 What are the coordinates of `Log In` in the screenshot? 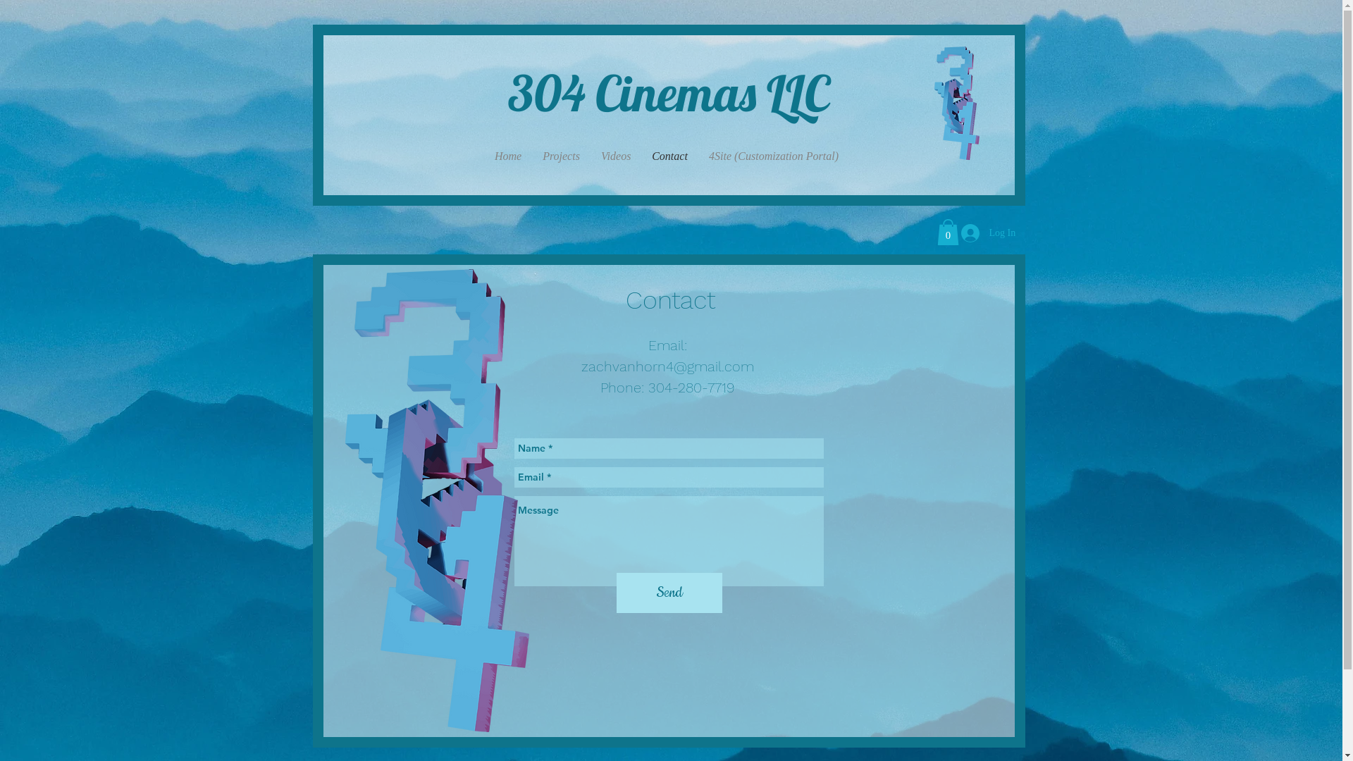 It's located at (980, 233).